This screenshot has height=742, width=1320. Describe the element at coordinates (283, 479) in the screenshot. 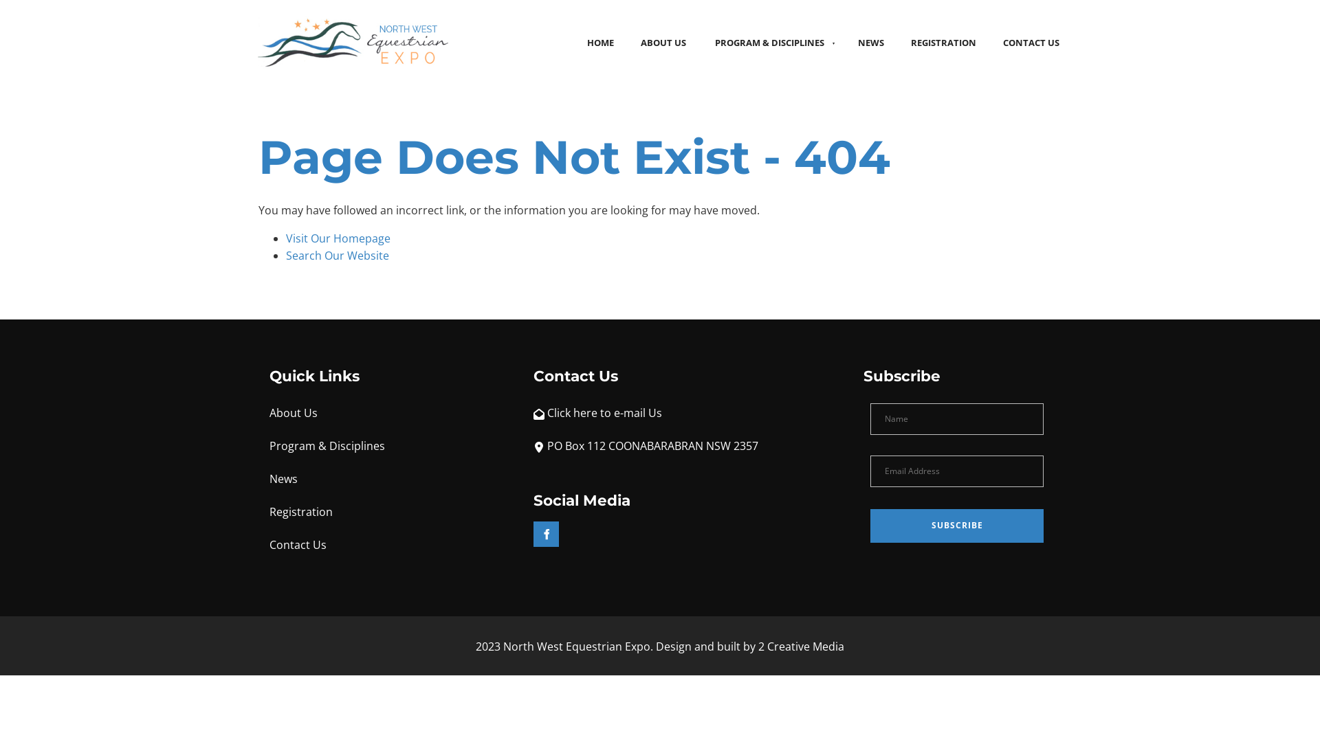

I see `News` at that location.